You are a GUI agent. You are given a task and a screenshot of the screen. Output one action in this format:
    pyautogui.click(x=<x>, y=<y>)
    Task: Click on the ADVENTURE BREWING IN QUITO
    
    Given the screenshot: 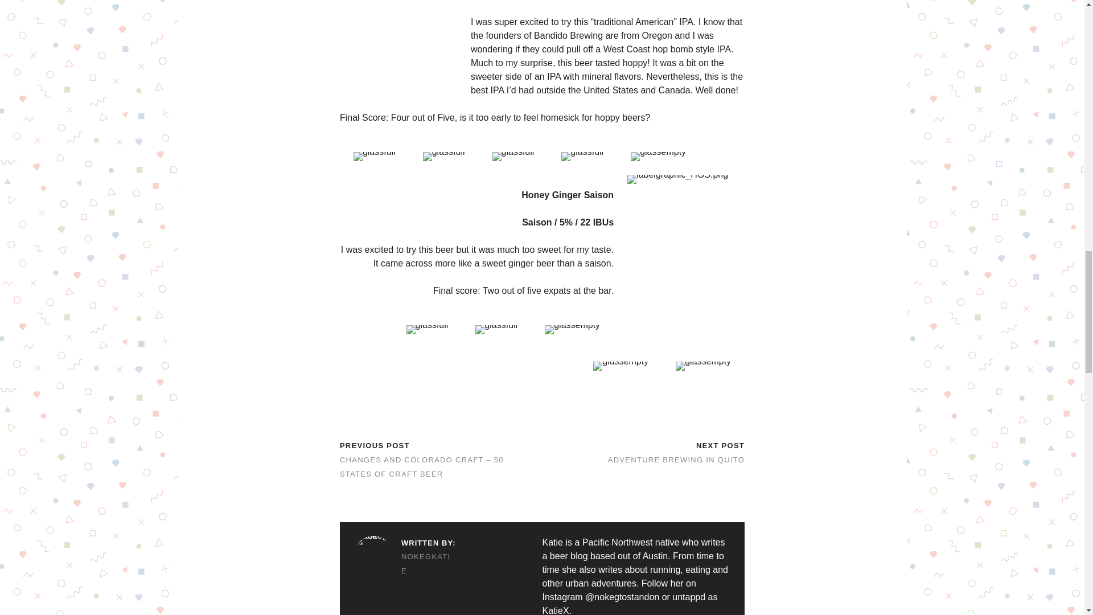 What is the action you would take?
    pyautogui.click(x=676, y=460)
    